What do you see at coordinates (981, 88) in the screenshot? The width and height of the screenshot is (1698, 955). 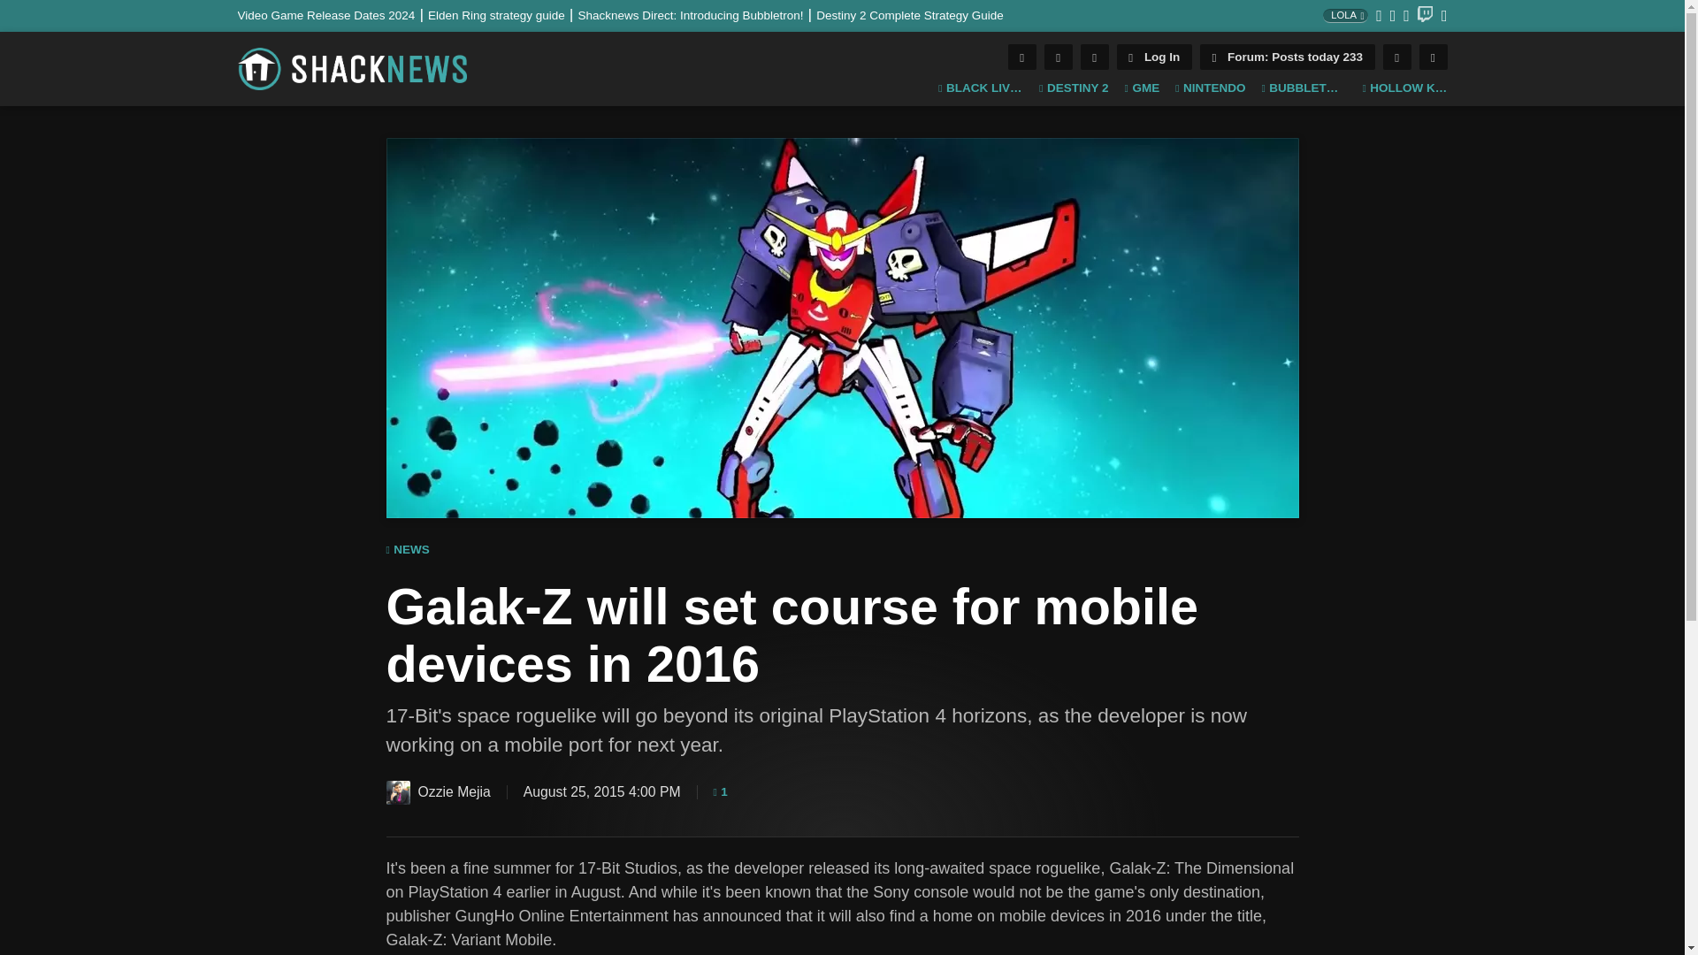 I see `BLACK LIVES MATTER` at bounding box center [981, 88].